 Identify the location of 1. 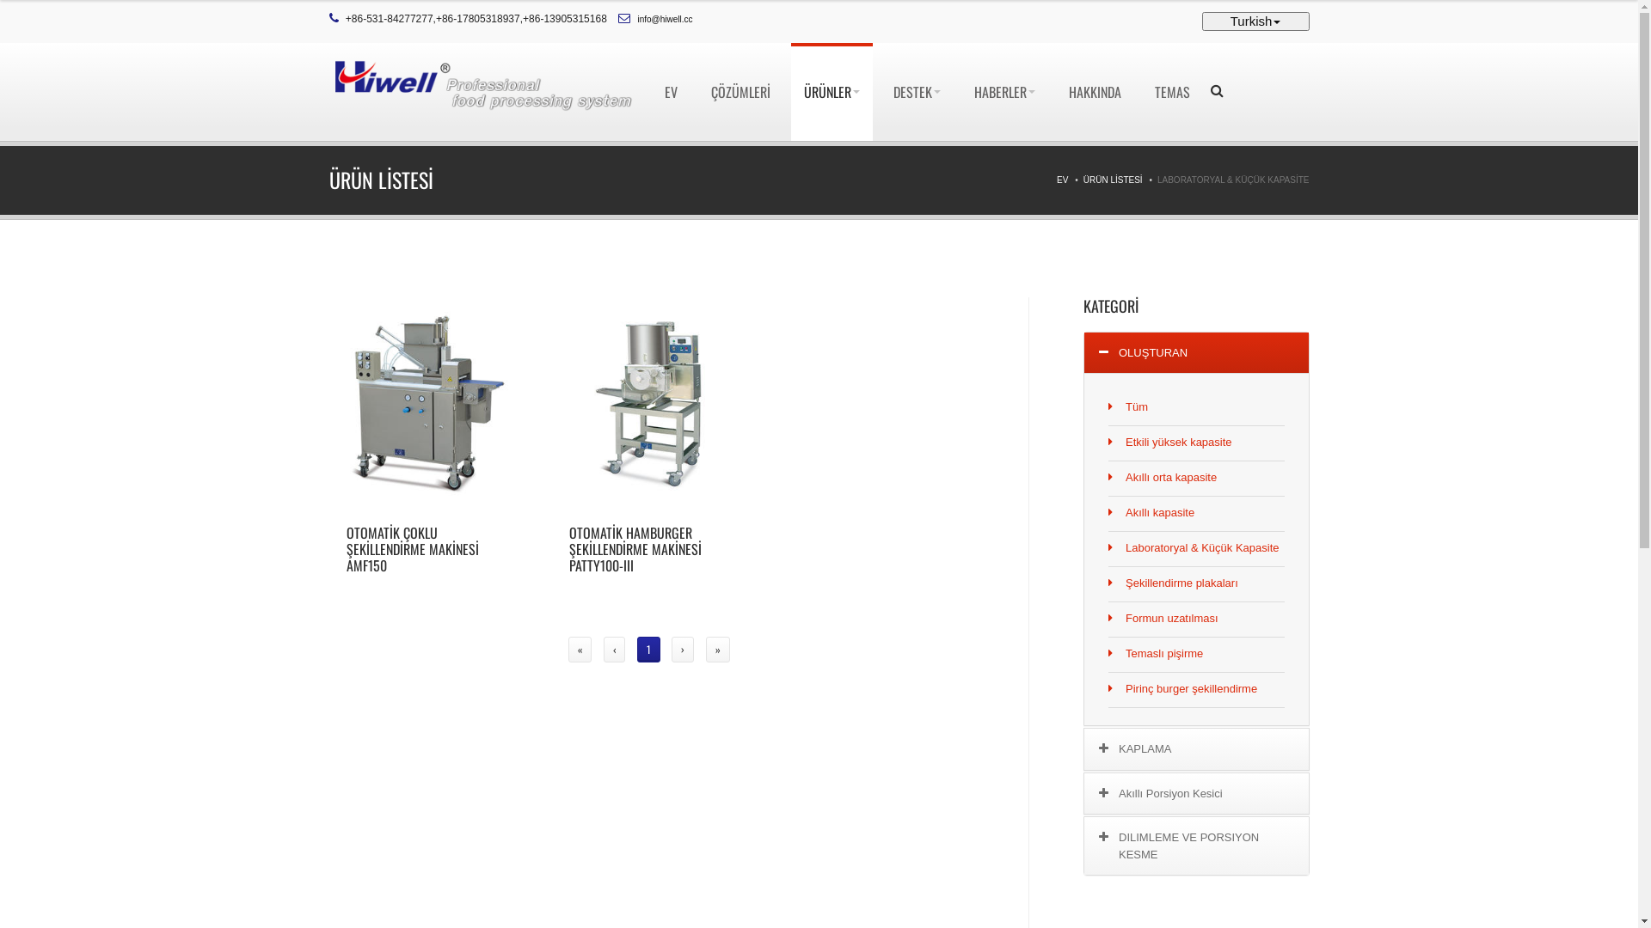
(648, 650).